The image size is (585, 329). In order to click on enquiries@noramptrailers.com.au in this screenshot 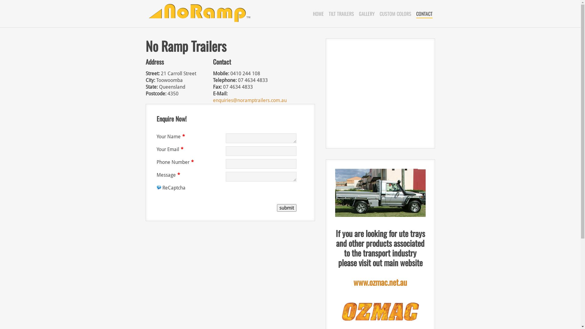, I will do `click(250, 101)`.